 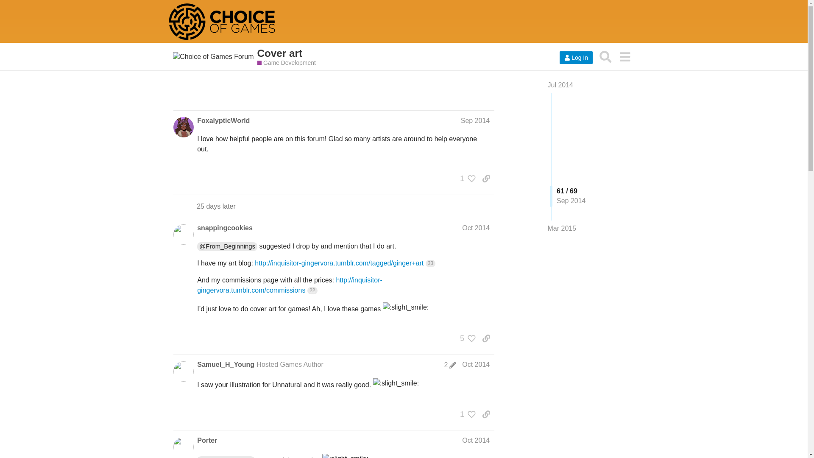 What do you see at coordinates (562, 228) in the screenshot?
I see `Jump to the last post` at bounding box center [562, 228].